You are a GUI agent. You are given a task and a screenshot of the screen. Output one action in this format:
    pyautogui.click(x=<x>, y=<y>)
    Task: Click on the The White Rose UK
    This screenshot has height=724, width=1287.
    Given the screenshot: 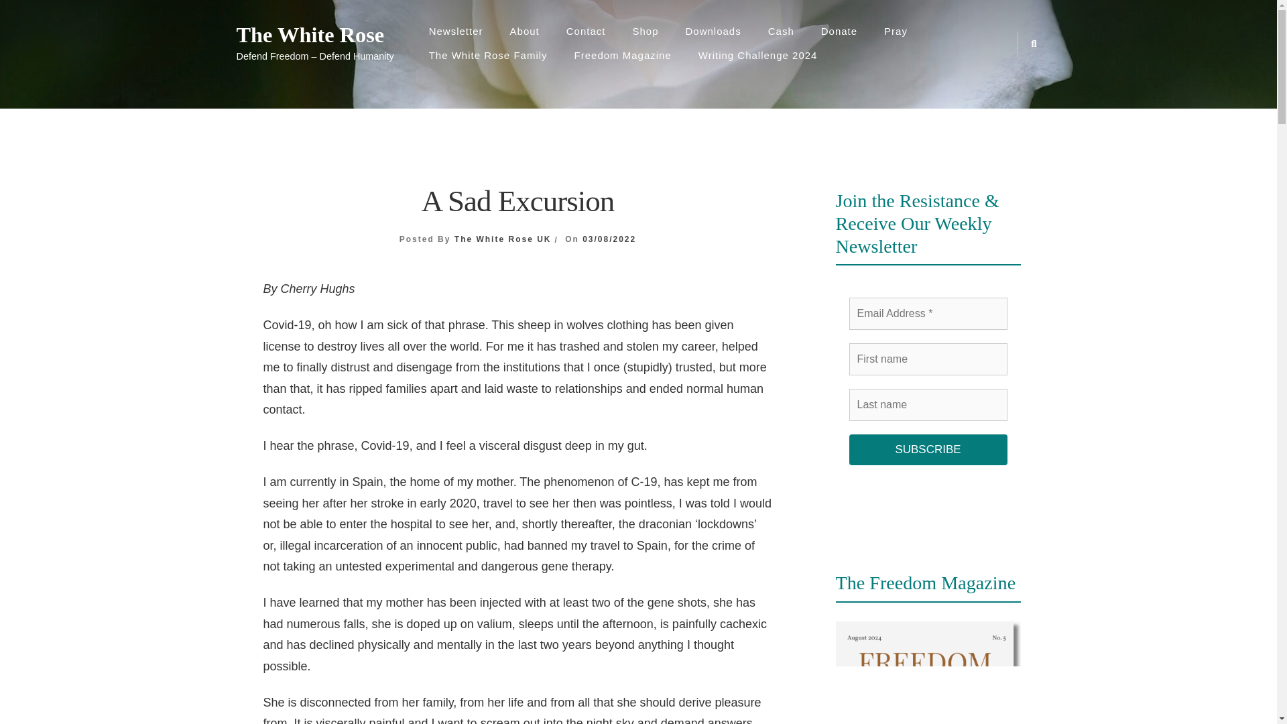 What is the action you would take?
    pyautogui.click(x=503, y=239)
    